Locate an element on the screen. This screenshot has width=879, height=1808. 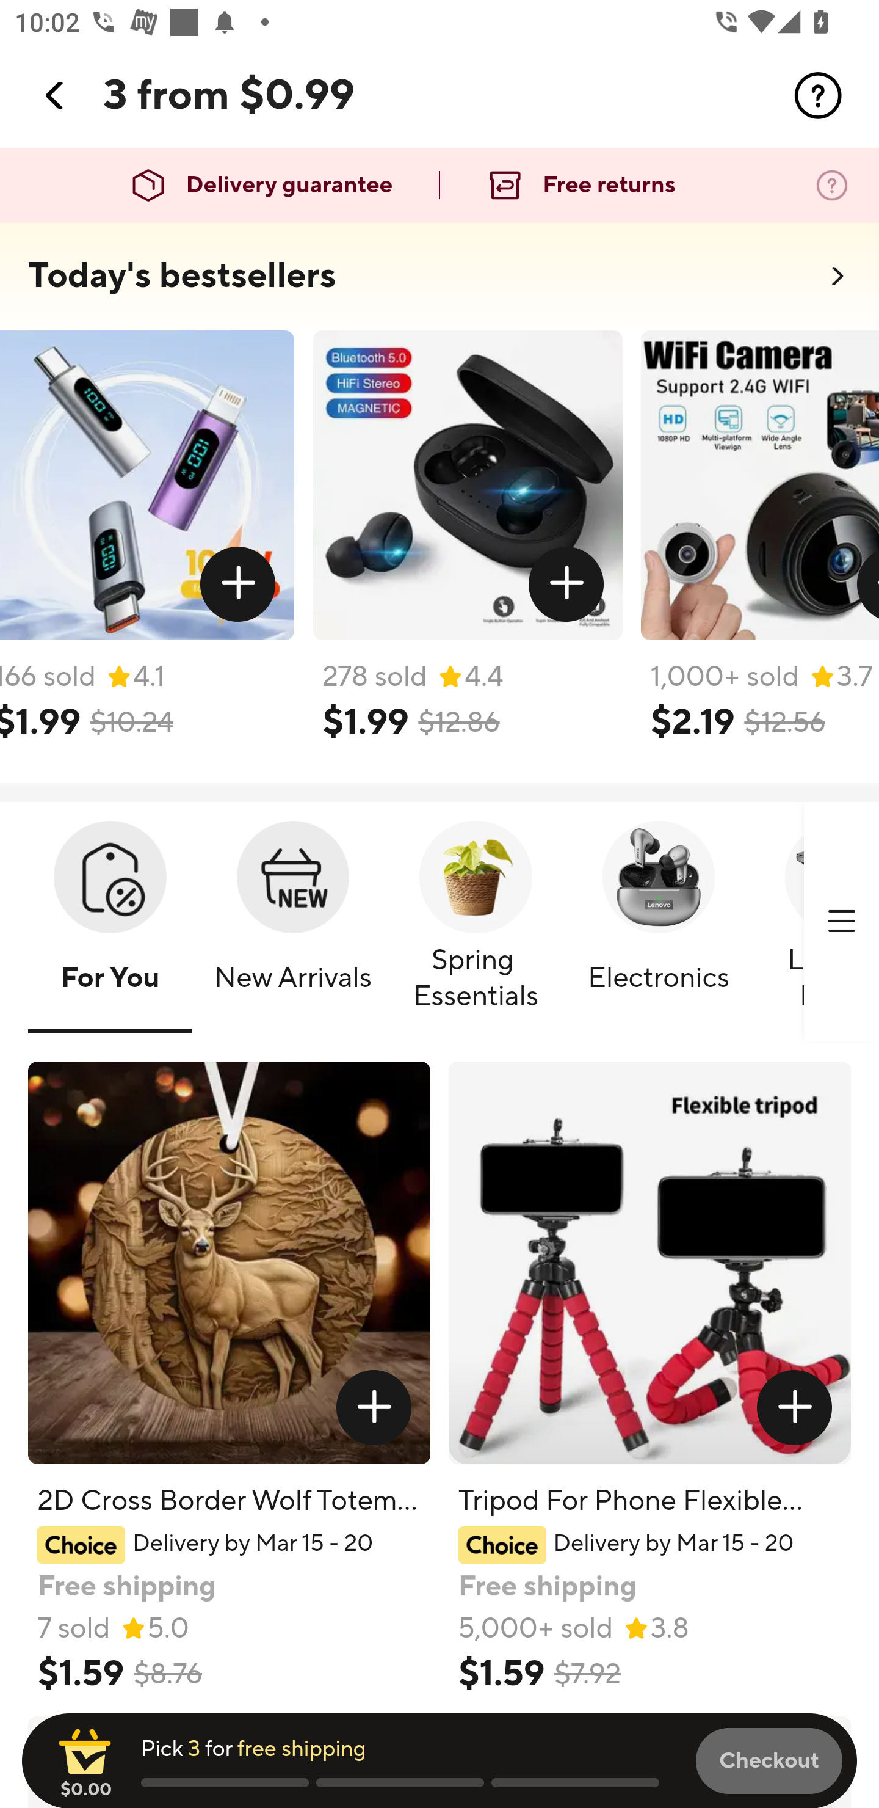
 is located at coordinates (818, 95).